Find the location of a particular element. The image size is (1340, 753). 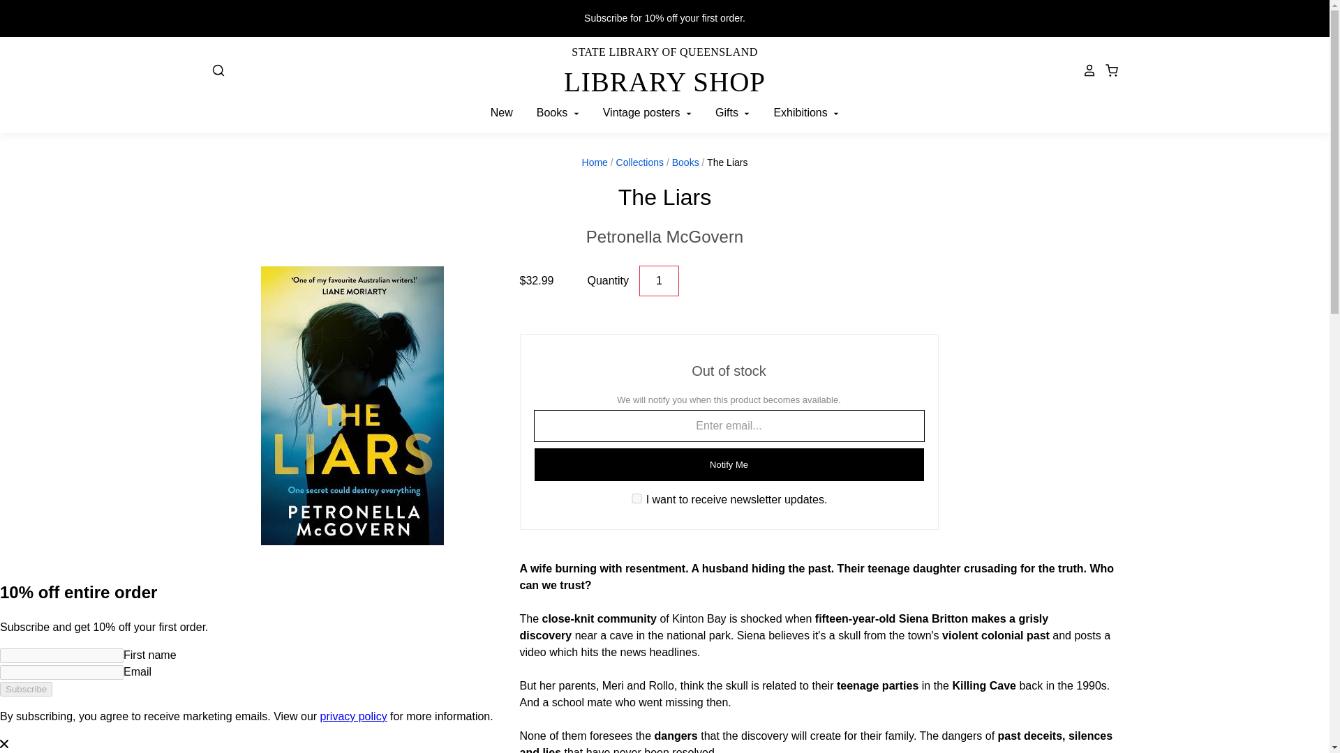

1 is located at coordinates (636, 499).